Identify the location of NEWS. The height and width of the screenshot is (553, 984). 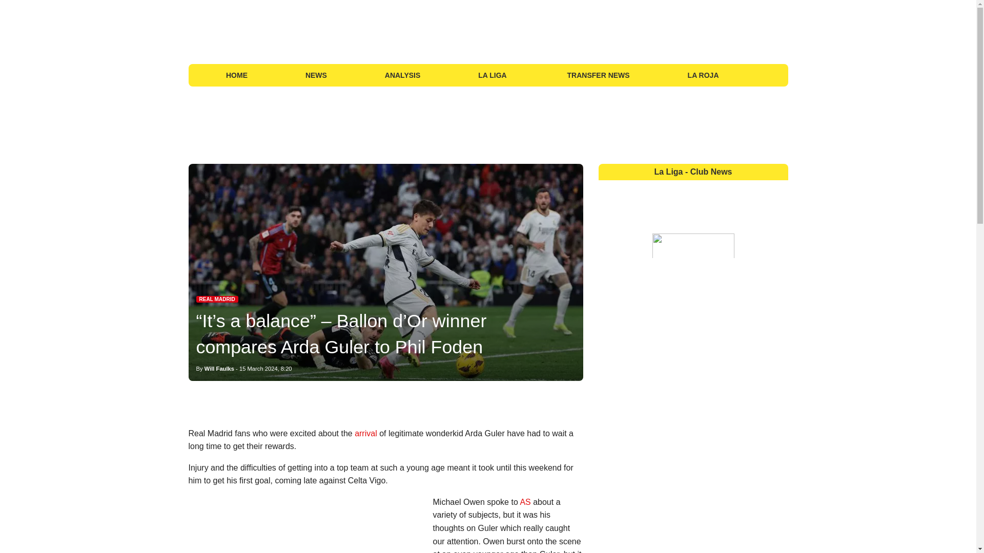
(316, 75).